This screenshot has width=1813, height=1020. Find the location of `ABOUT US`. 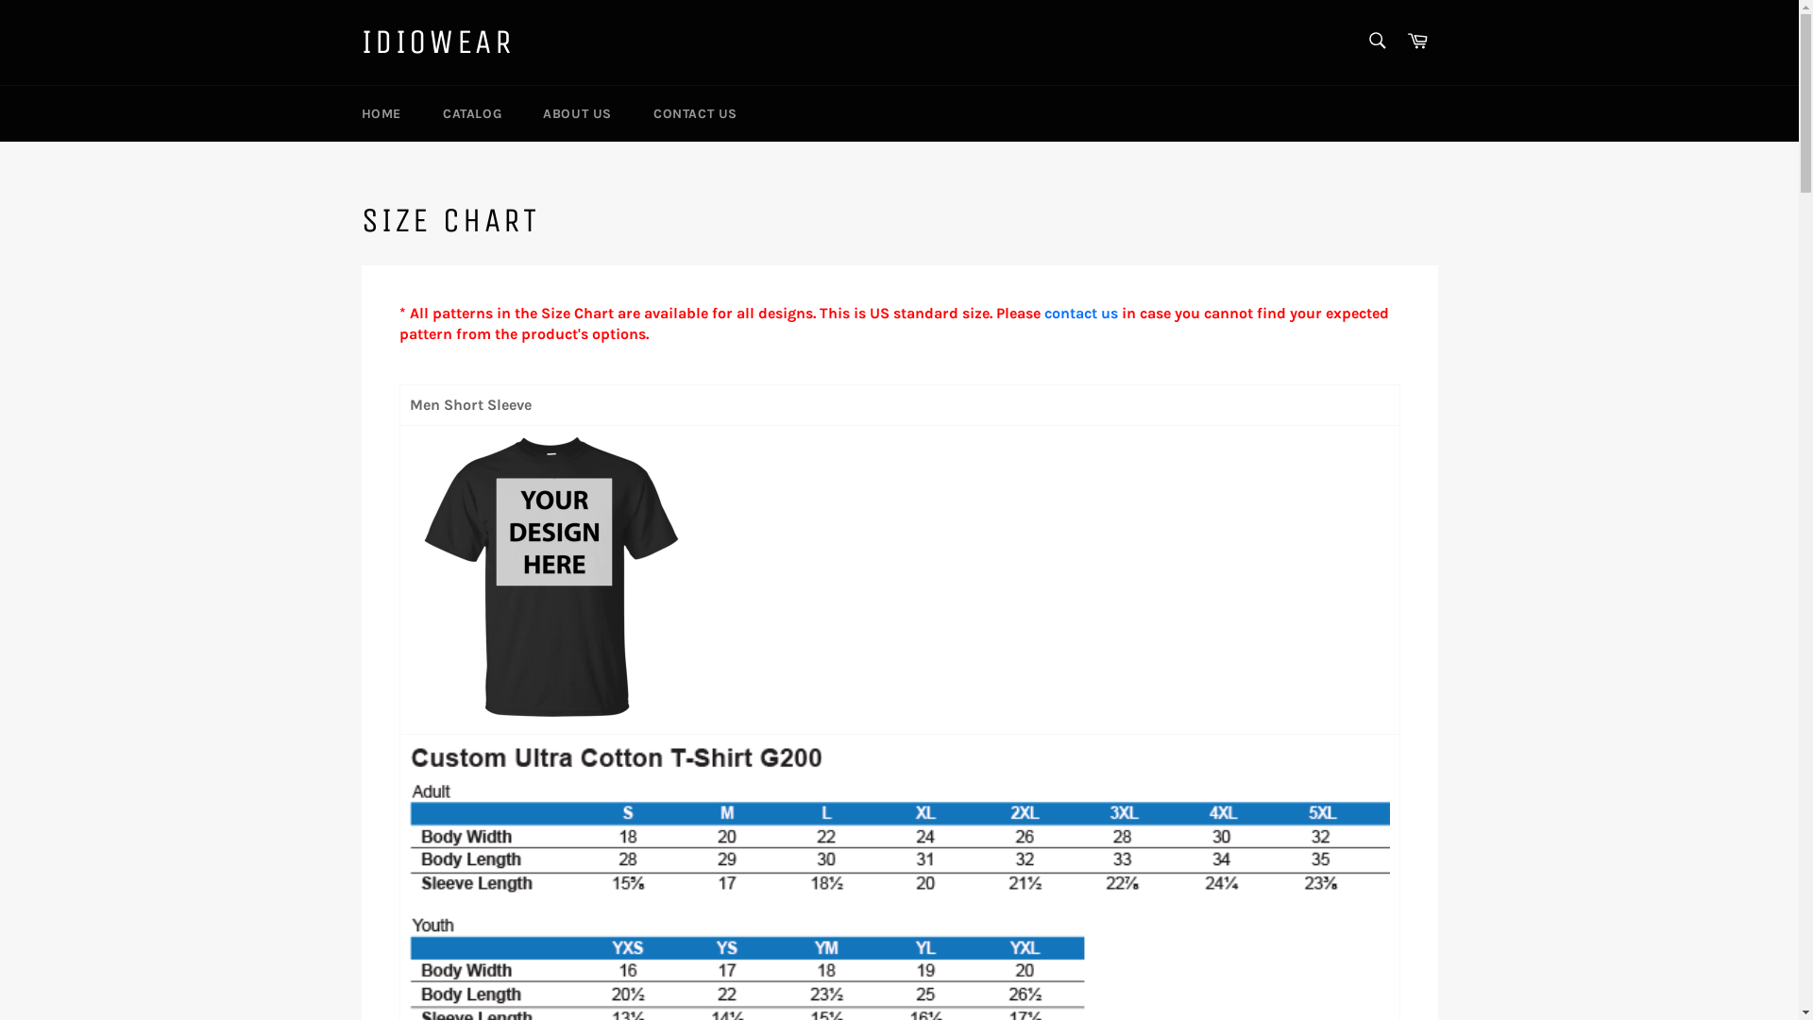

ABOUT US is located at coordinates (578, 113).